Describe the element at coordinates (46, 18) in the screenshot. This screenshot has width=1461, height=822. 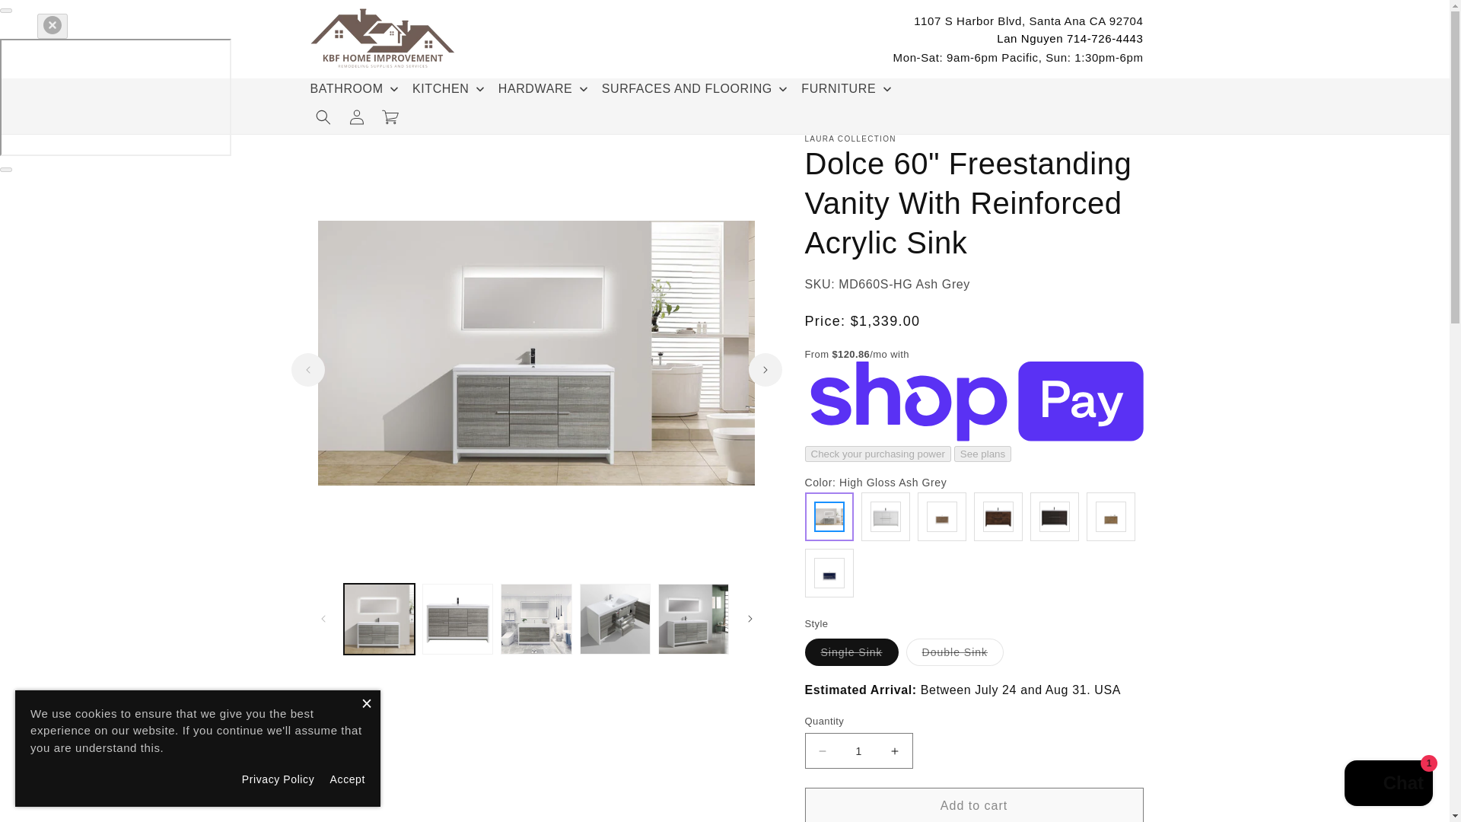
I see `Skip to content` at that location.